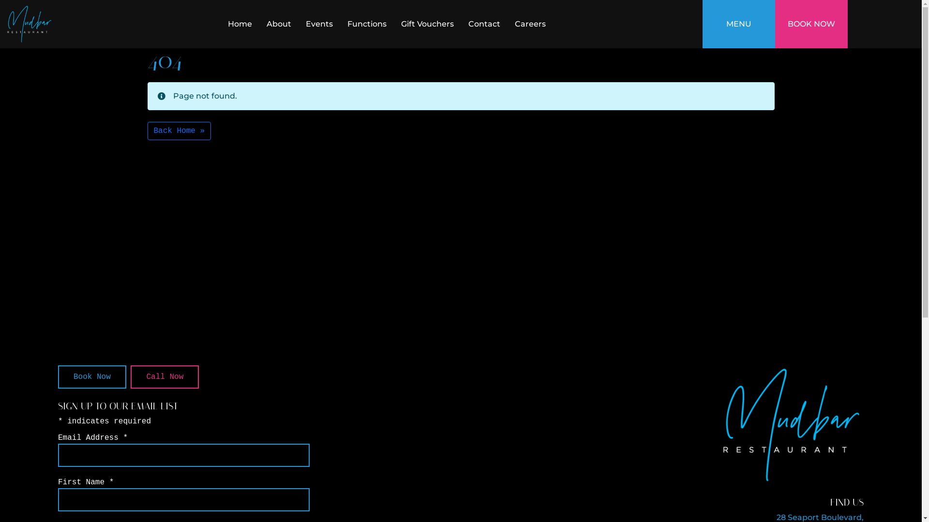  I want to click on BOOK NOW, so click(811, 24).